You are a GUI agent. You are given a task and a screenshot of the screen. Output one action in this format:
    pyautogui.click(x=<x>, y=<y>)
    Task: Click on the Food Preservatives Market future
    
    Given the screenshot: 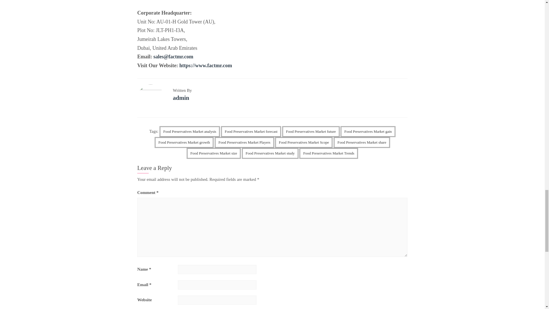 What is the action you would take?
    pyautogui.click(x=311, y=132)
    